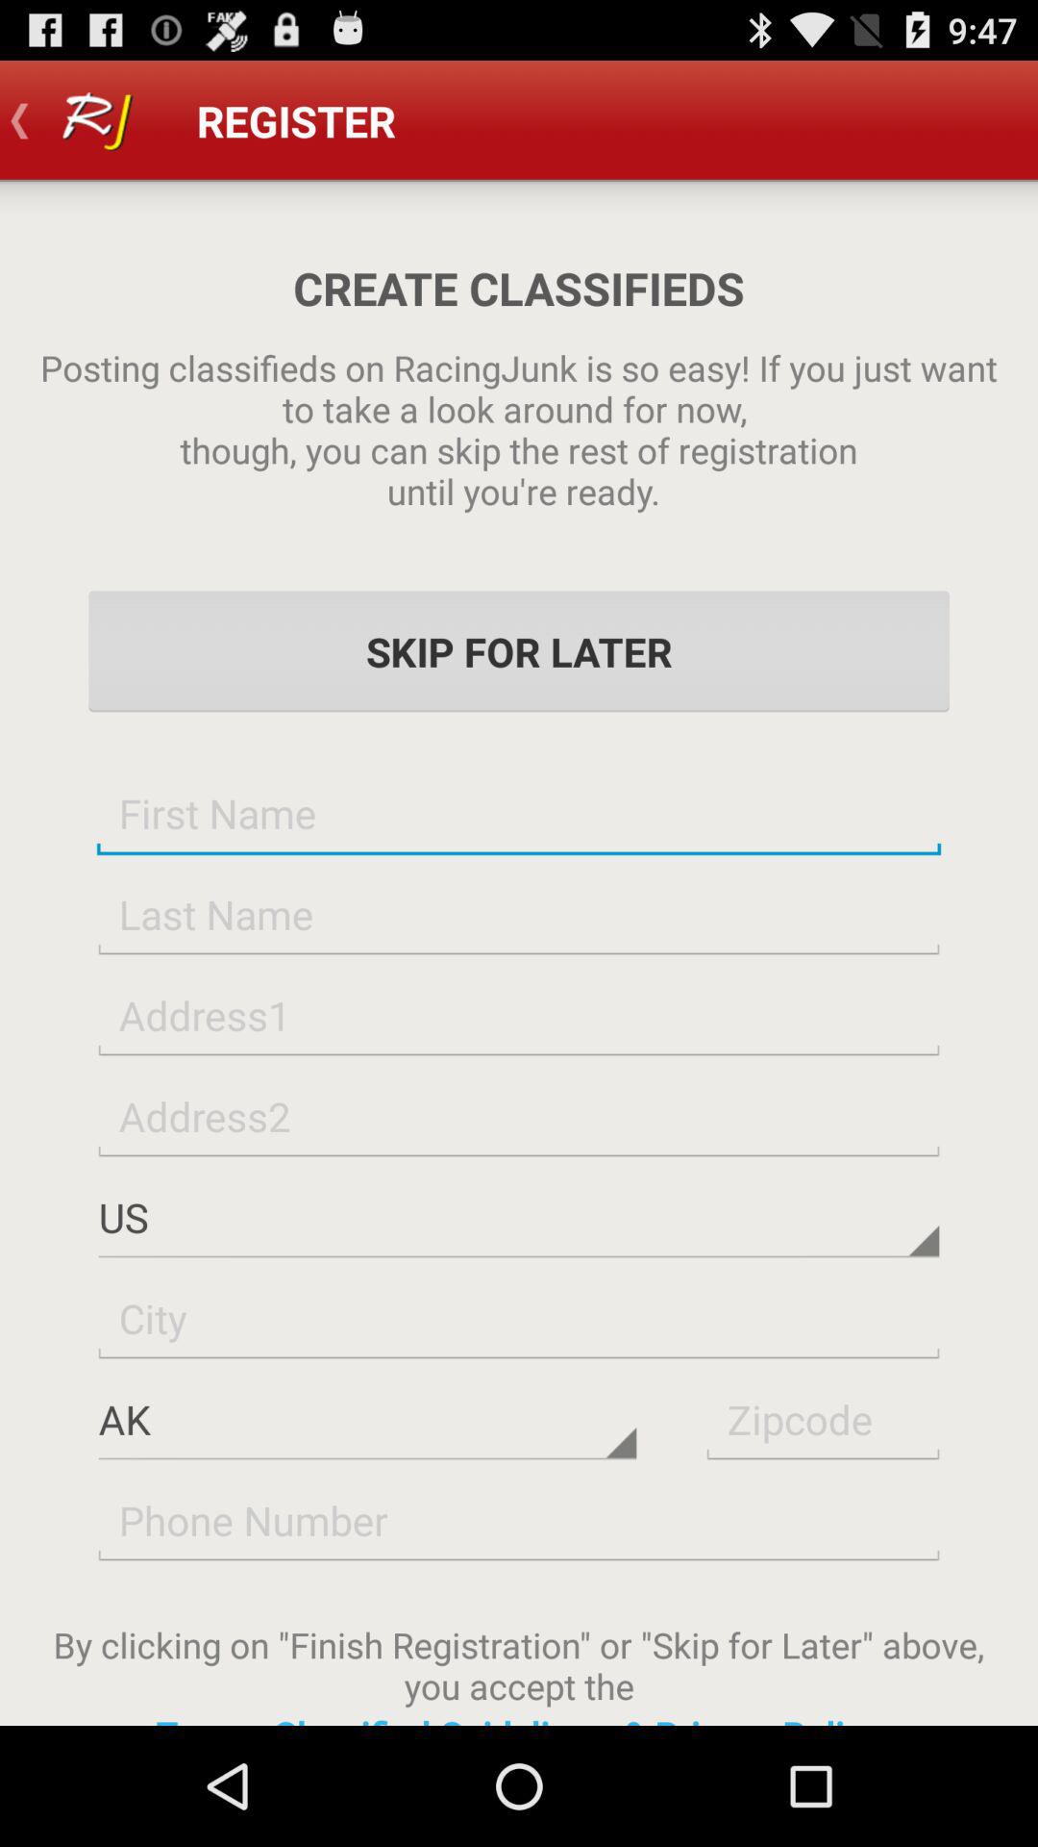 The image size is (1038, 1847). Describe the element at coordinates (519, 1014) in the screenshot. I see `type address` at that location.